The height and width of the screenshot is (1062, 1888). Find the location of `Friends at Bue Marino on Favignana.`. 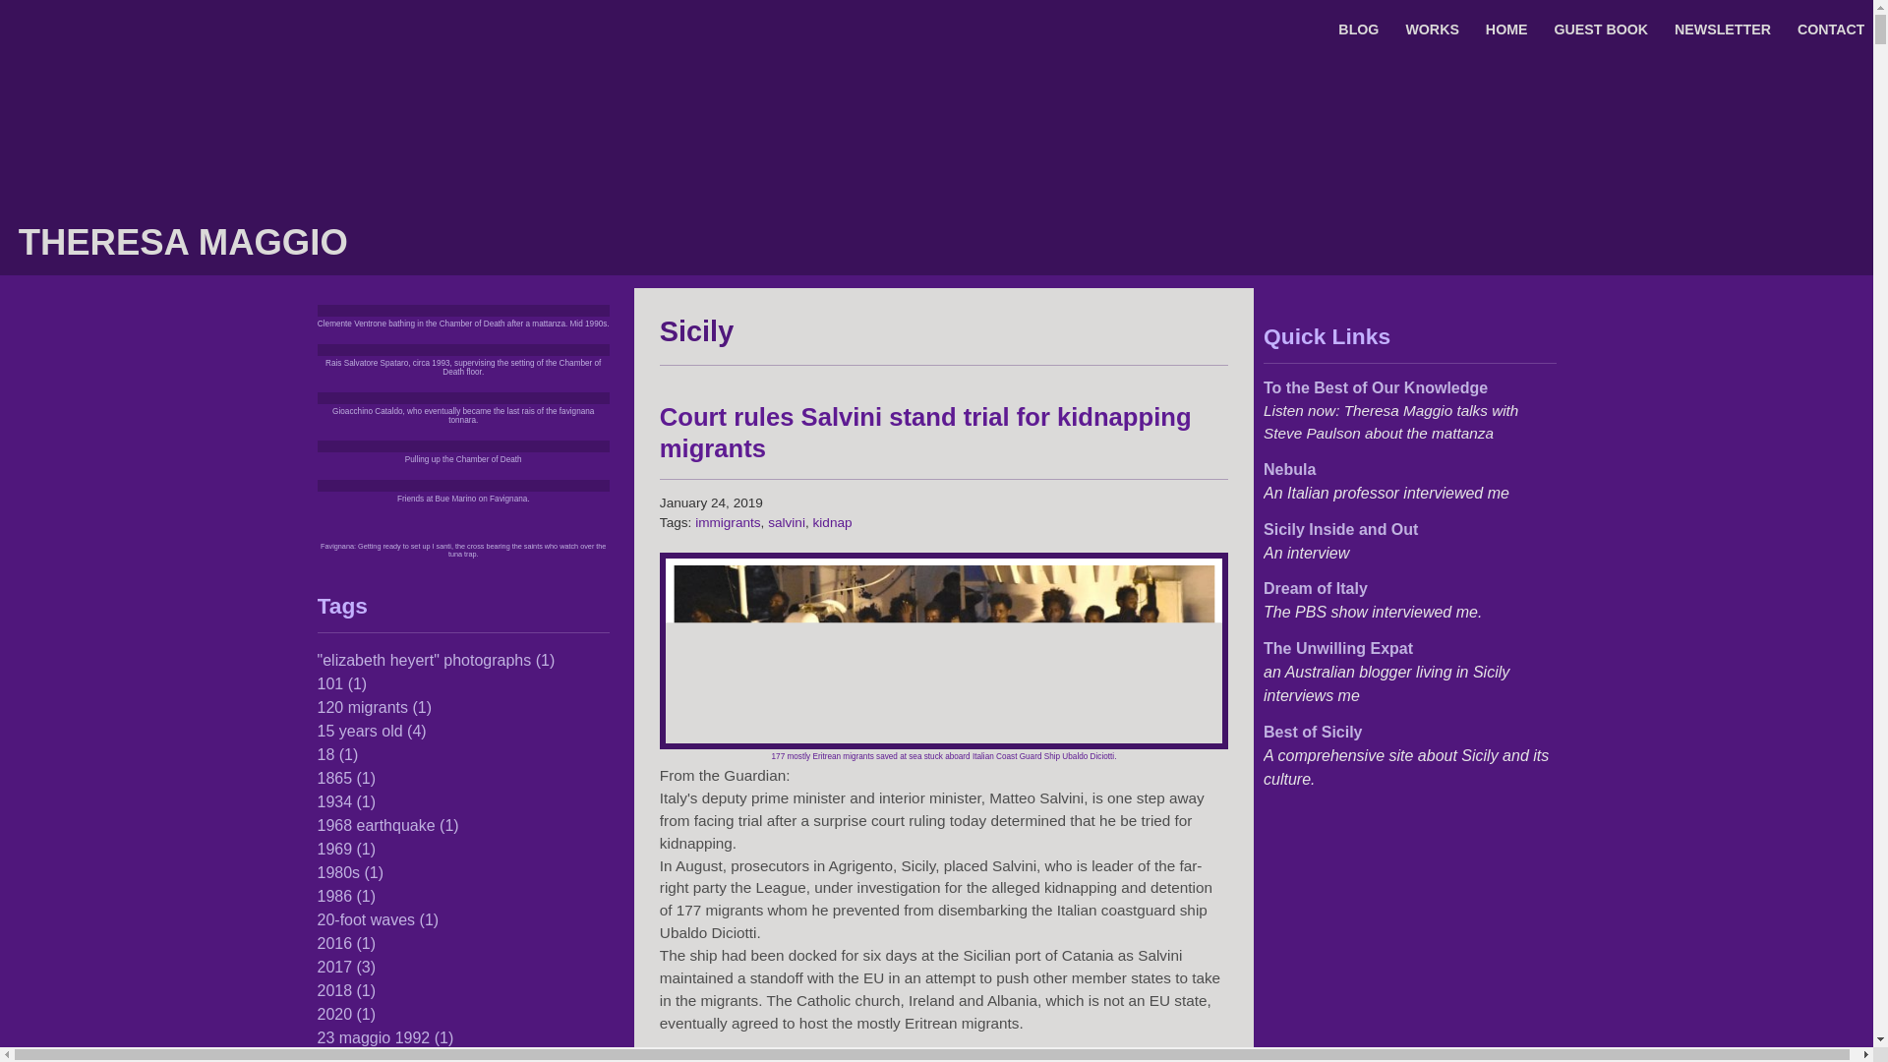

Friends at Bue Marino on Favignana. is located at coordinates (463, 499).